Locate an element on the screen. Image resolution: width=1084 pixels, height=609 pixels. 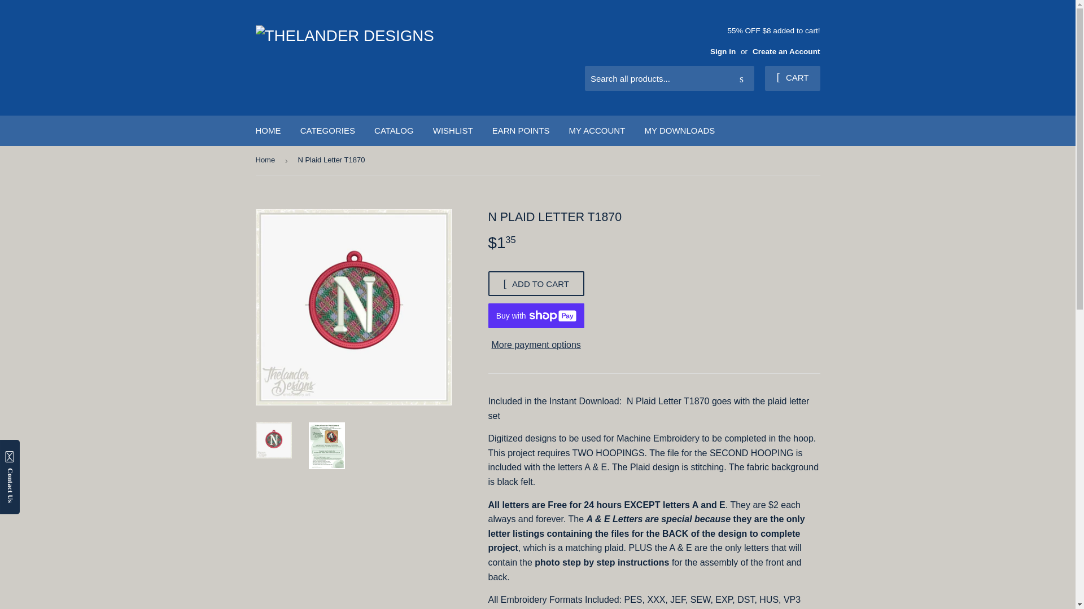
HOME is located at coordinates (268, 131).